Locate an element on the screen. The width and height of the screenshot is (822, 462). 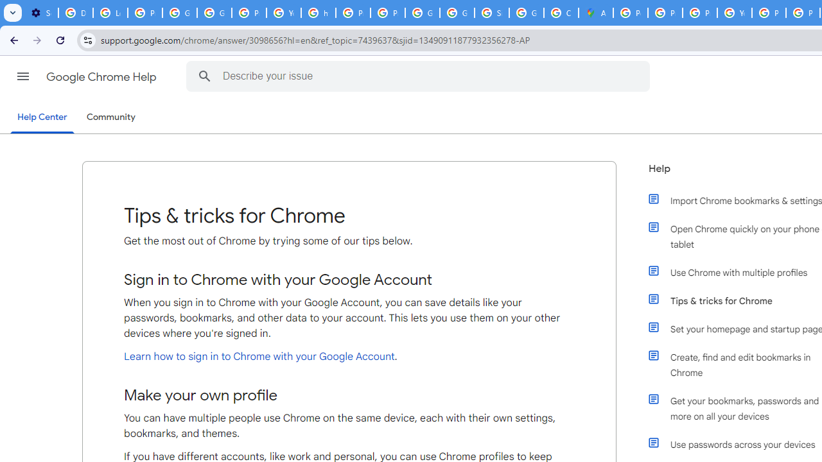
Search Help Center is located at coordinates (204, 76).